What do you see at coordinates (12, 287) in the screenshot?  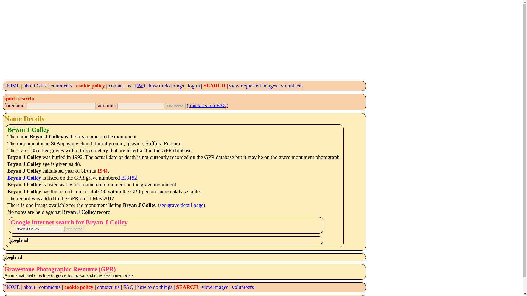 I see `HOME` at bounding box center [12, 287].